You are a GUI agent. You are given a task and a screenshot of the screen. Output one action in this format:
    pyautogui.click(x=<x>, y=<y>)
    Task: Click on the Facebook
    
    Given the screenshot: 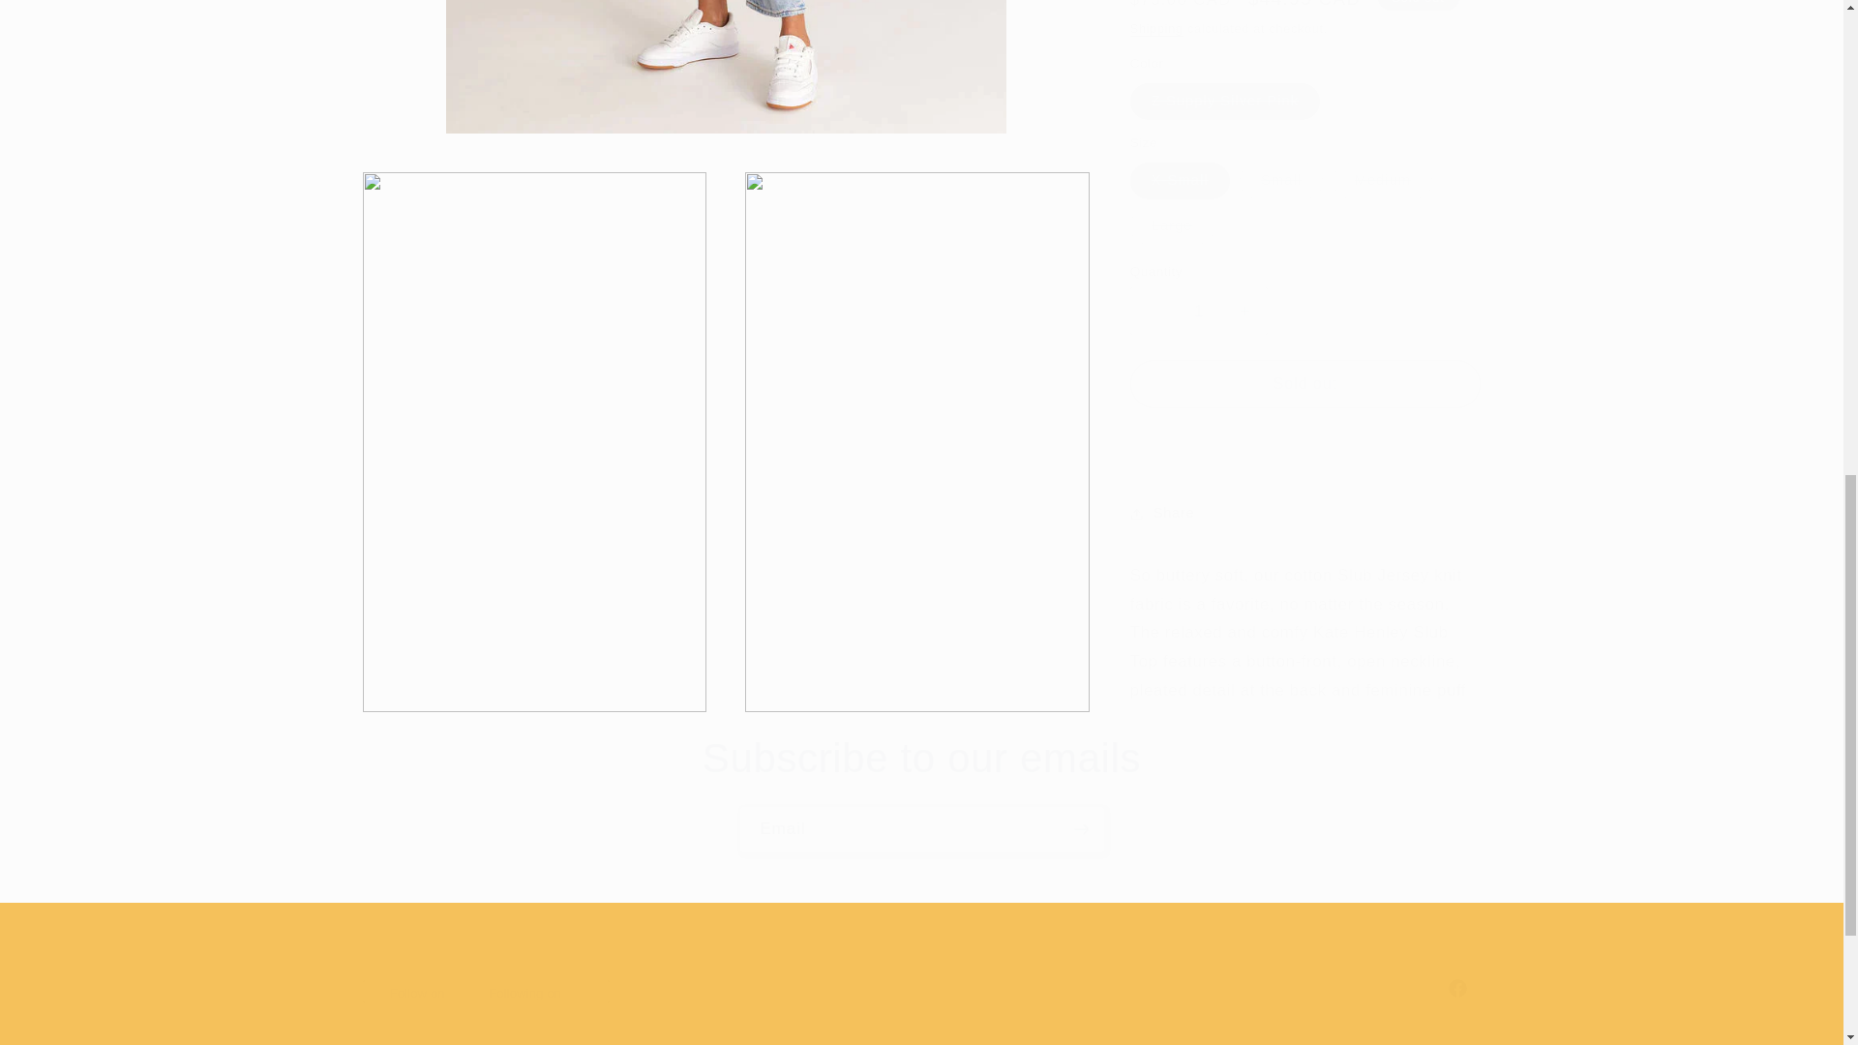 What is the action you would take?
    pyautogui.click(x=921, y=987)
    